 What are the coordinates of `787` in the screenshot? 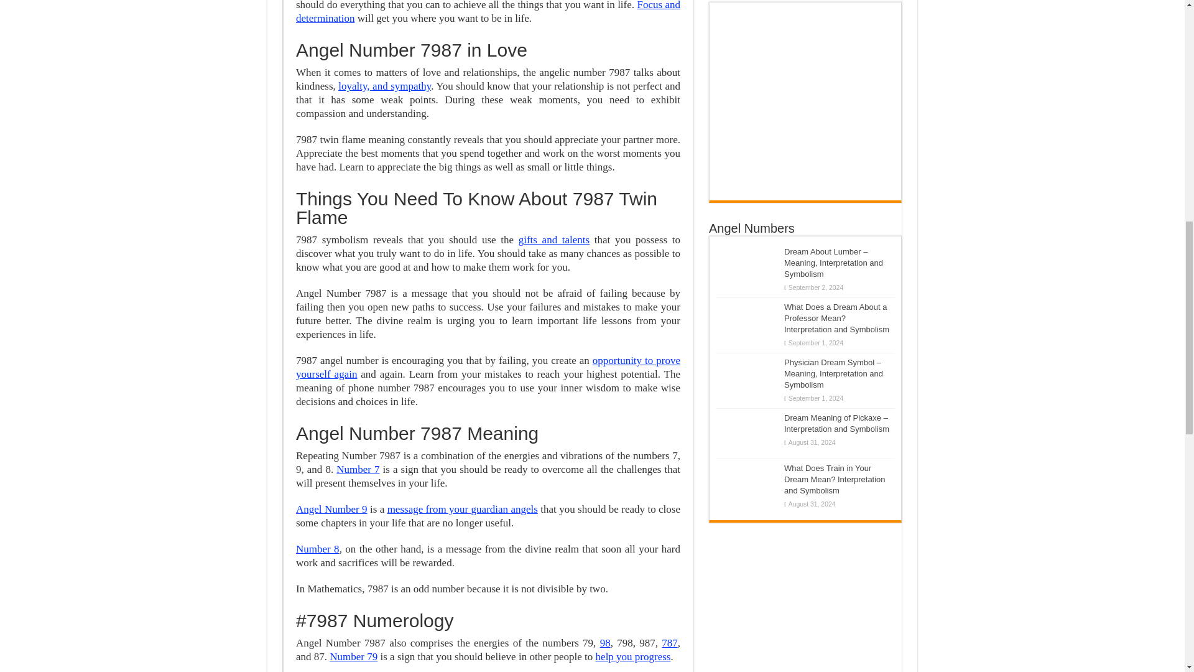 It's located at (669, 643).